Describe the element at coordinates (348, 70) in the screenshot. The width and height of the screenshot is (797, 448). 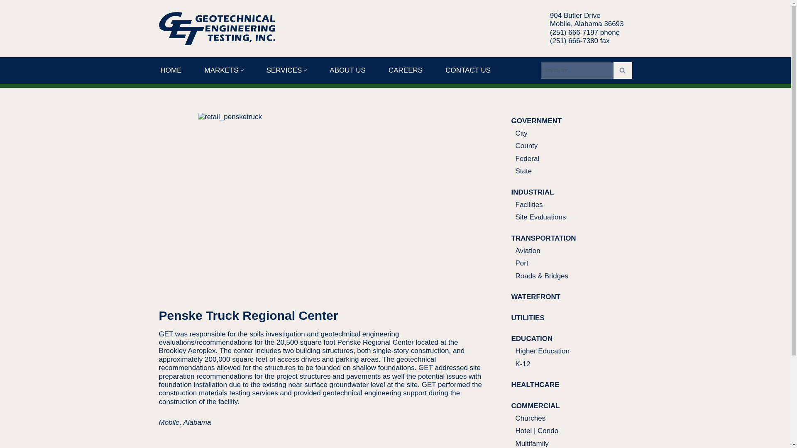
I see `ABOUT US` at that location.